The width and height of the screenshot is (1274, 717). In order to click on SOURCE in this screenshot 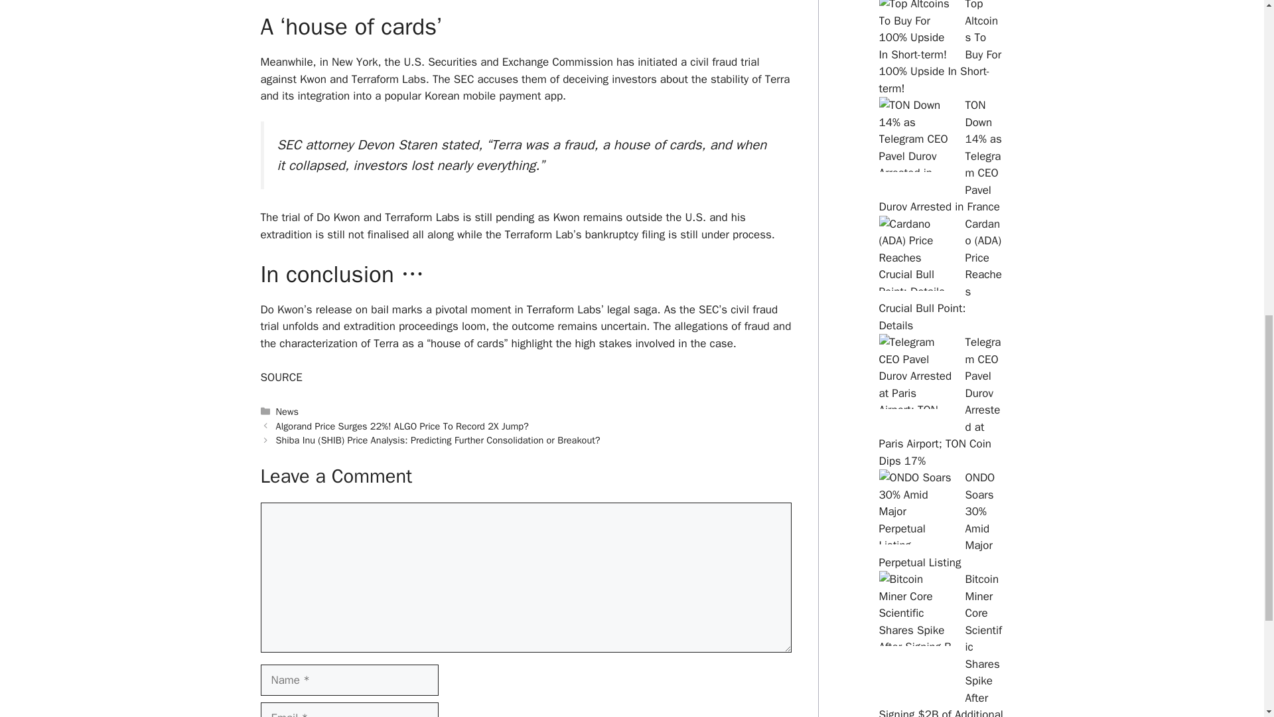, I will do `click(281, 377)`.